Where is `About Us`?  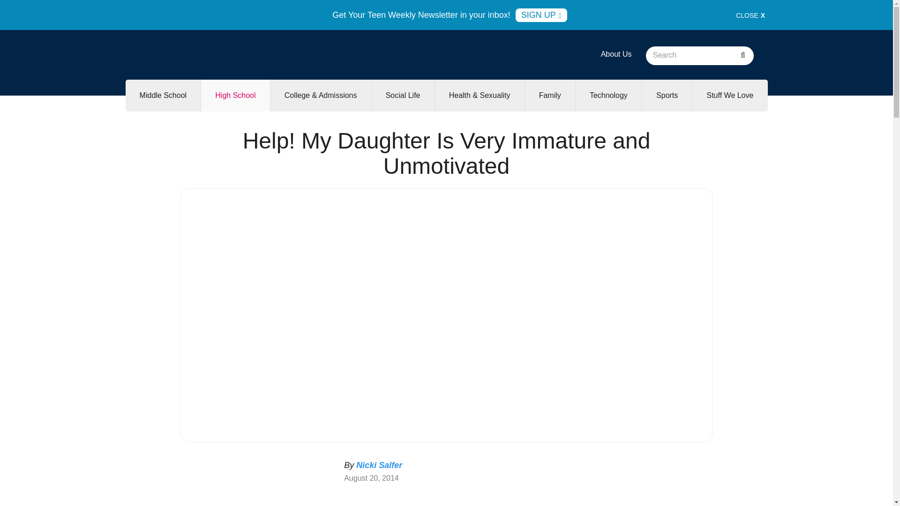
About Us is located at coordinates (616, 54).